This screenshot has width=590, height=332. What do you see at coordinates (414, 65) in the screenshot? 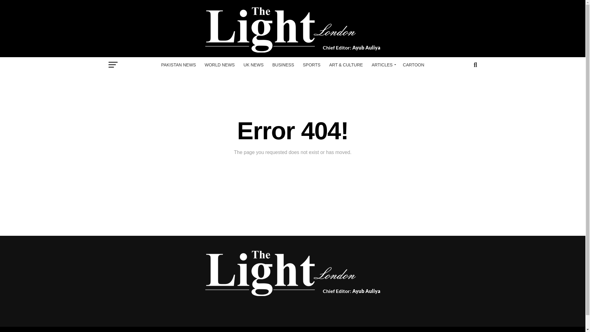
I see `CARTOON` at bounding box center [414, 65].